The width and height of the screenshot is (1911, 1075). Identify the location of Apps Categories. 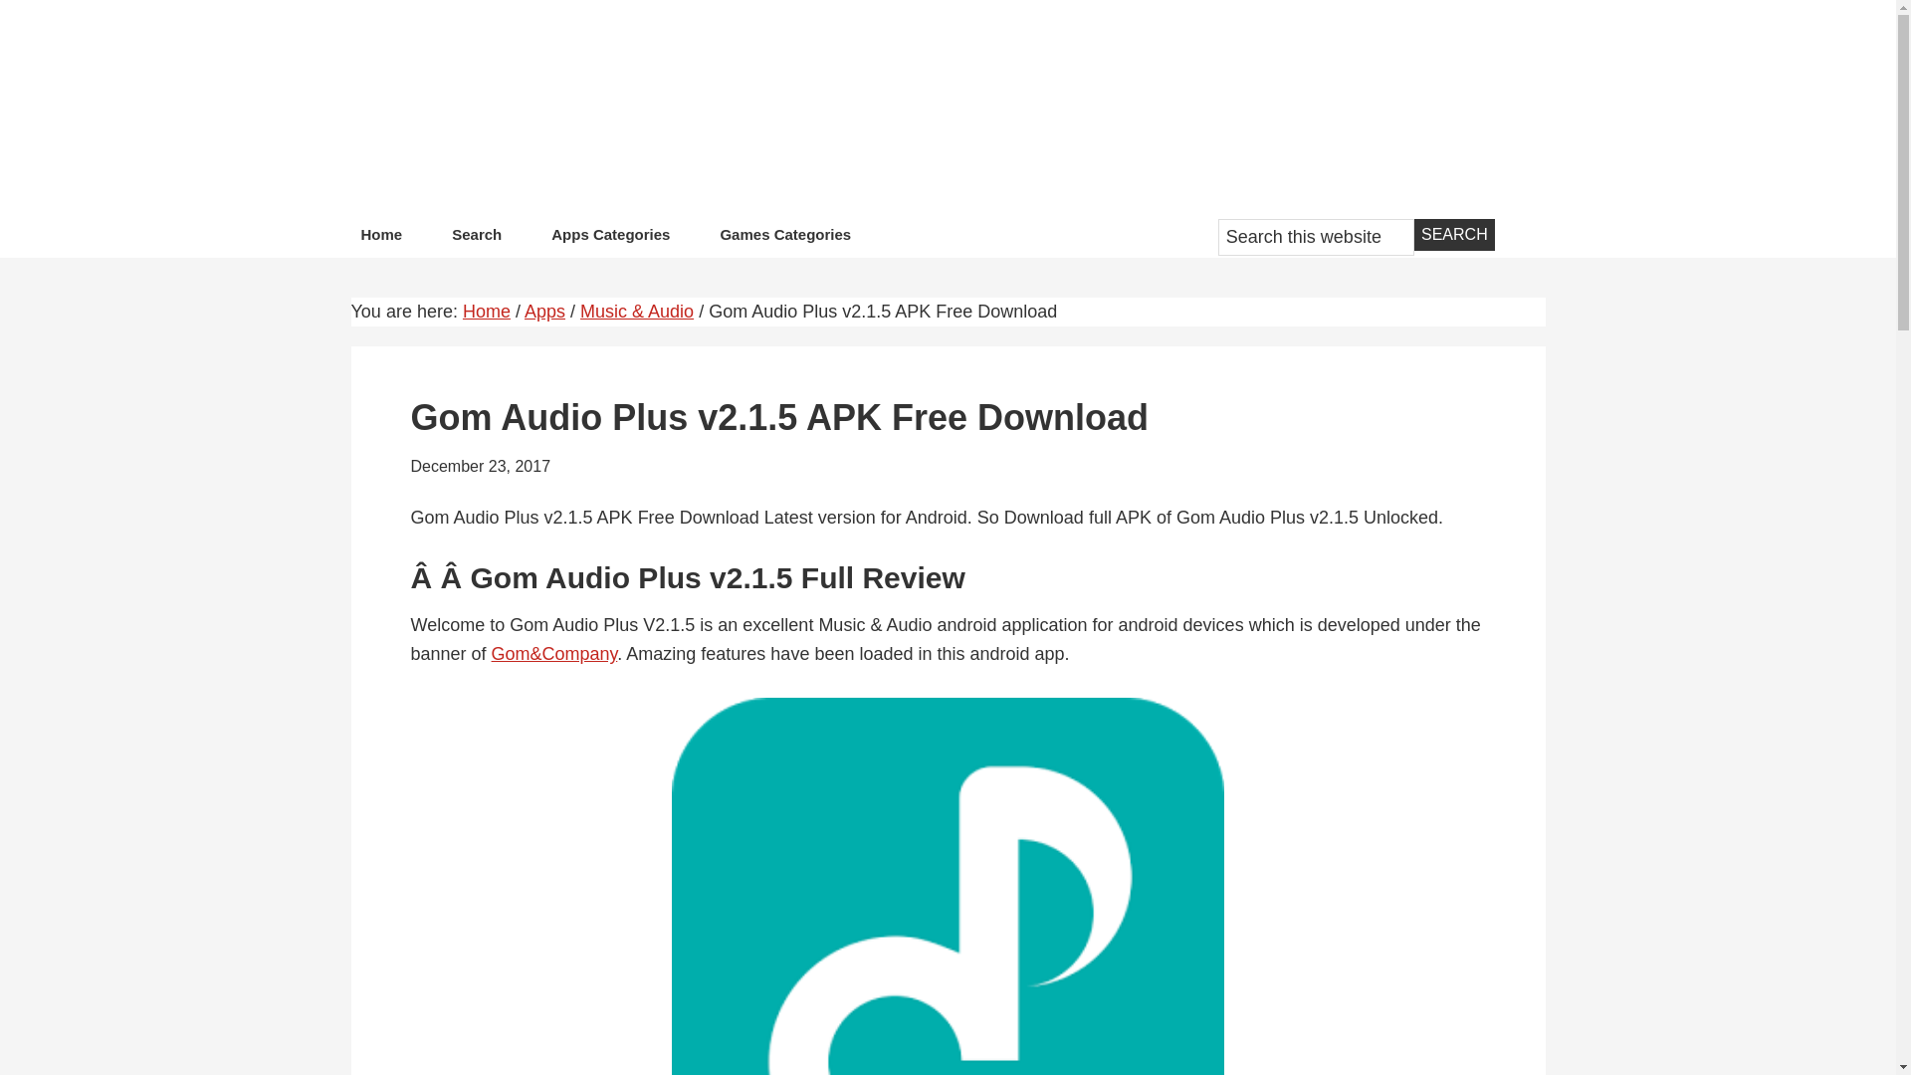
(610, 239).